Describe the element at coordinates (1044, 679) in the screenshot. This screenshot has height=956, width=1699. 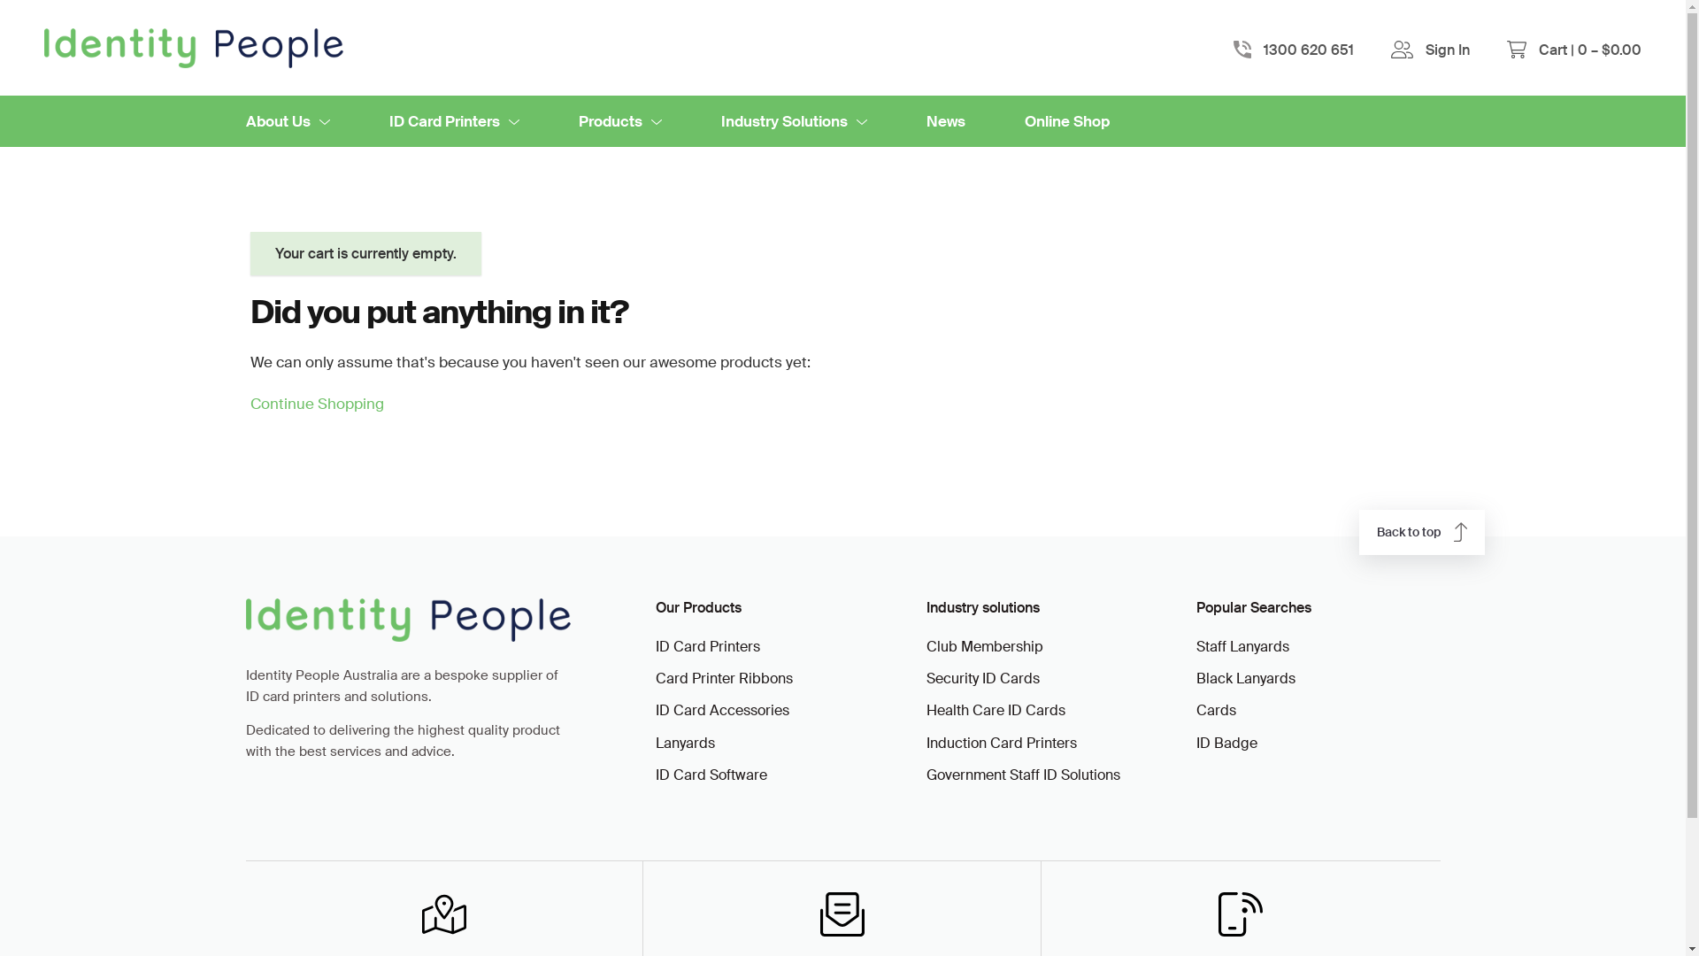
I see `Security ID Cards` at that location.